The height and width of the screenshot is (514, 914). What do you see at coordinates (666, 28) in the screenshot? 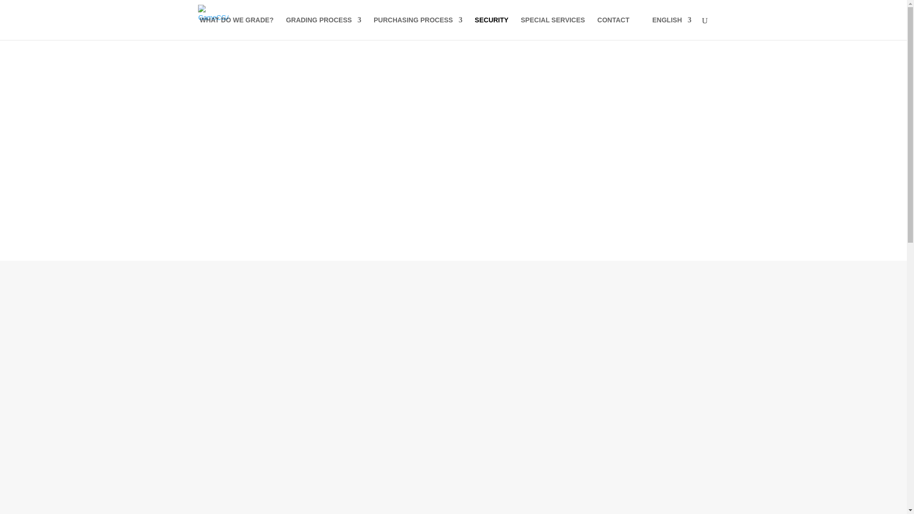
I see `English` at bounding box center [666, 28].